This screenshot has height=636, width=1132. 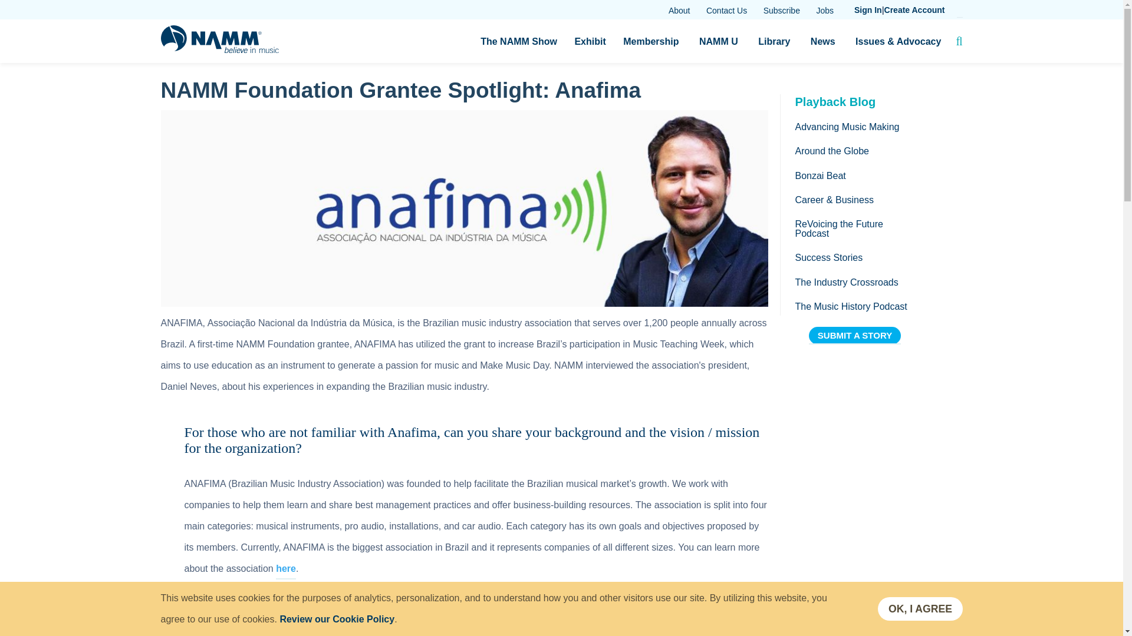 I want to click on Contact Us, so click(x=726, y=11).